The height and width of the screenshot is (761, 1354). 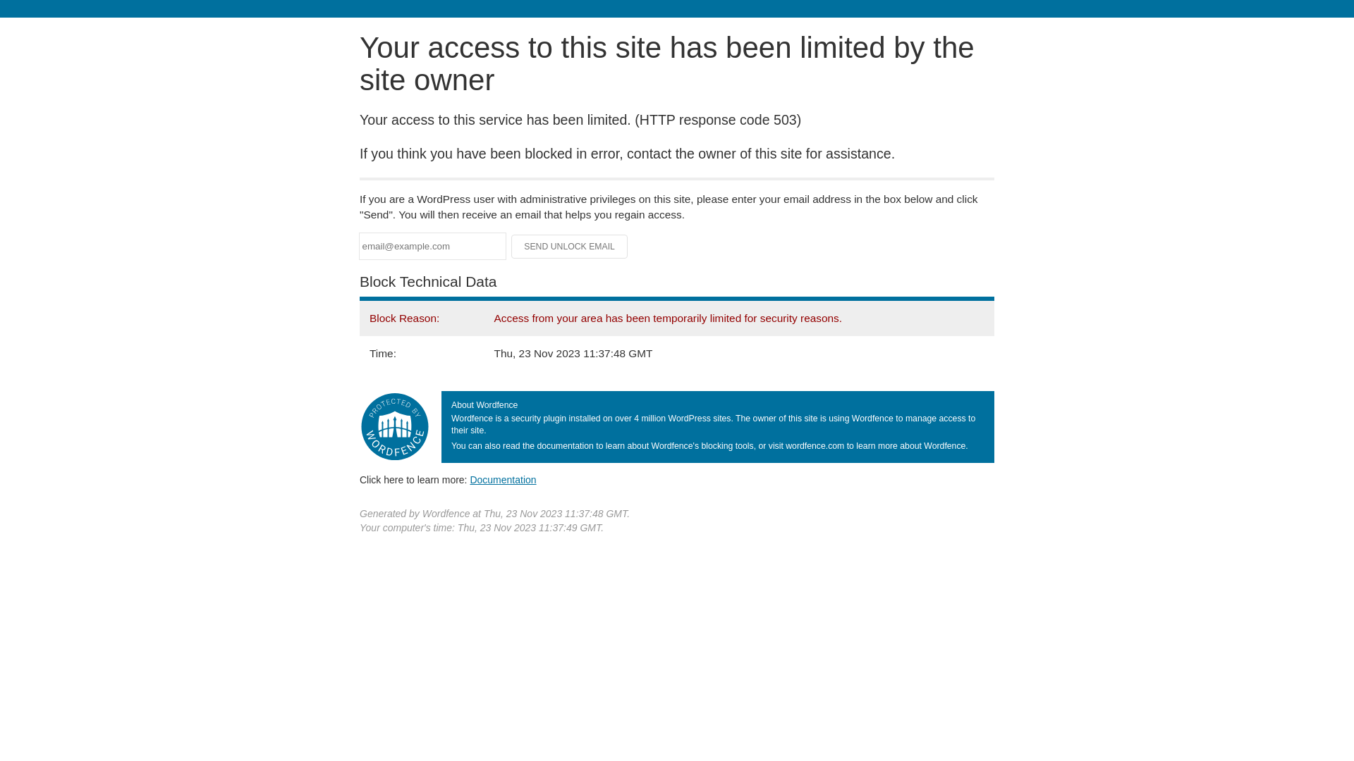 What do you see at coordinates (570, 247) in the screenshot?
I see `Send Unlock Email` at bounding box center [570, 247].